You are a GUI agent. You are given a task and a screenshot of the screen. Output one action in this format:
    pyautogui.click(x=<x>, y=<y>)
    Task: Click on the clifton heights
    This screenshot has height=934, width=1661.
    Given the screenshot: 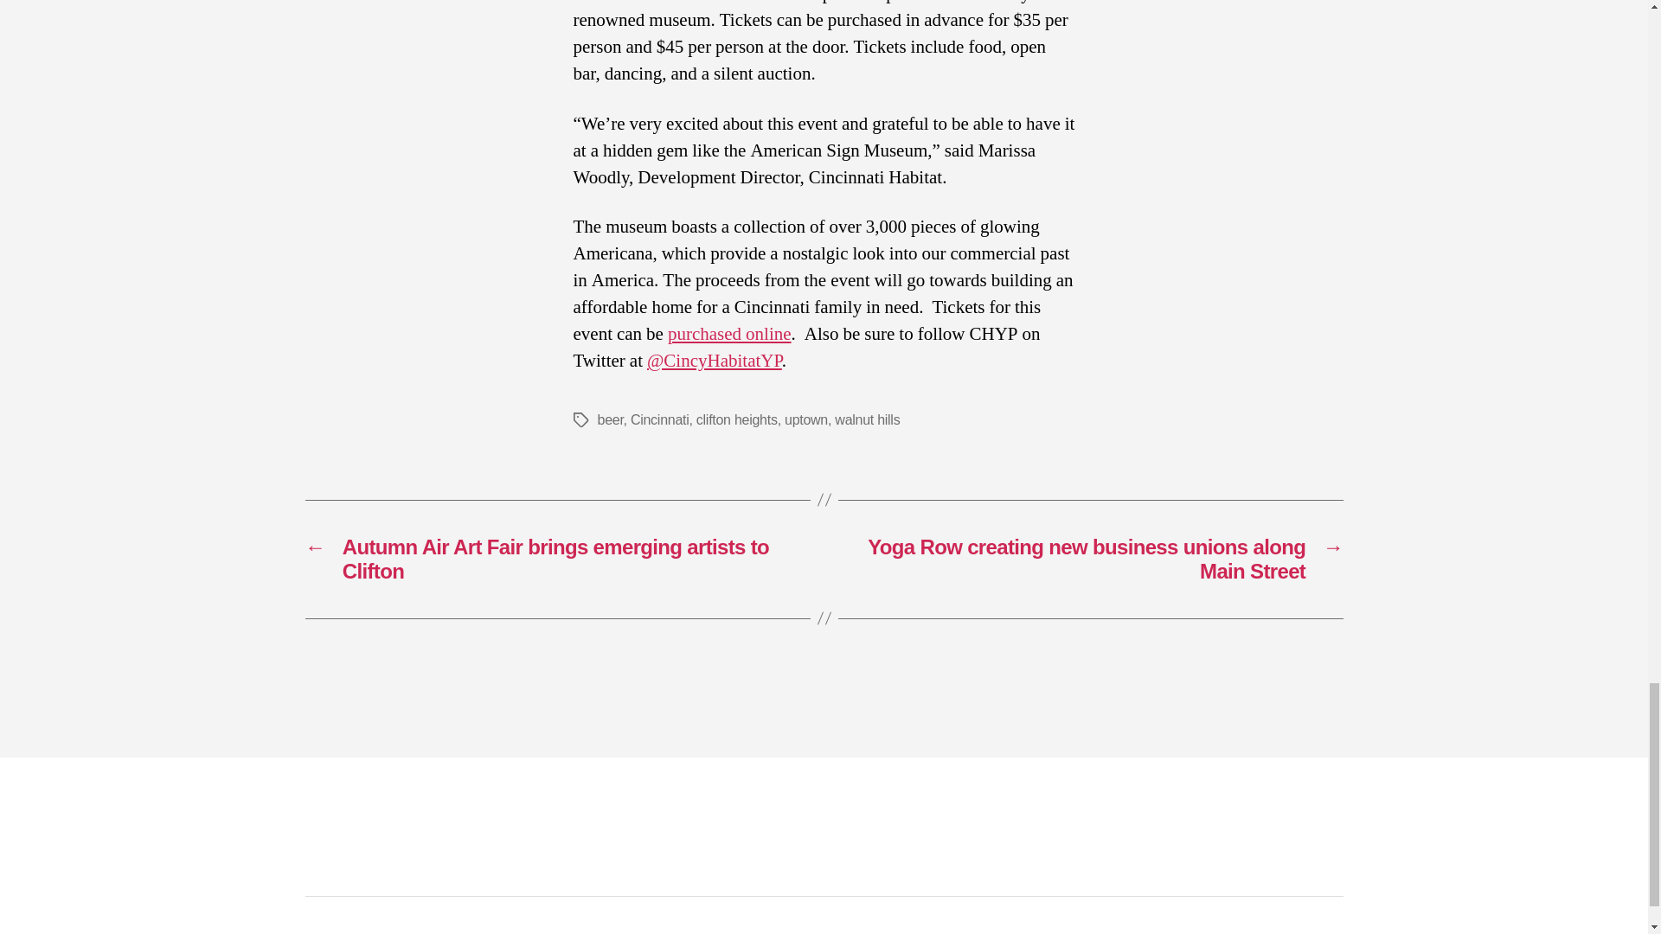 What is the action you would take?
    pyautogui.click(x=736, y=419)
    